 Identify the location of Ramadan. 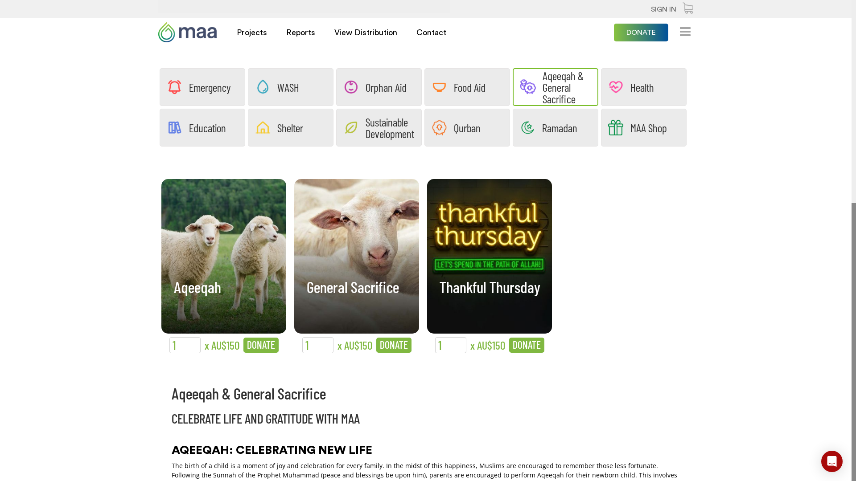
(556, 127).